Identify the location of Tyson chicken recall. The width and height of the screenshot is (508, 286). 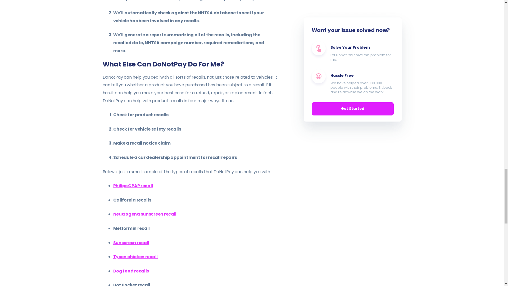
(135, 256).